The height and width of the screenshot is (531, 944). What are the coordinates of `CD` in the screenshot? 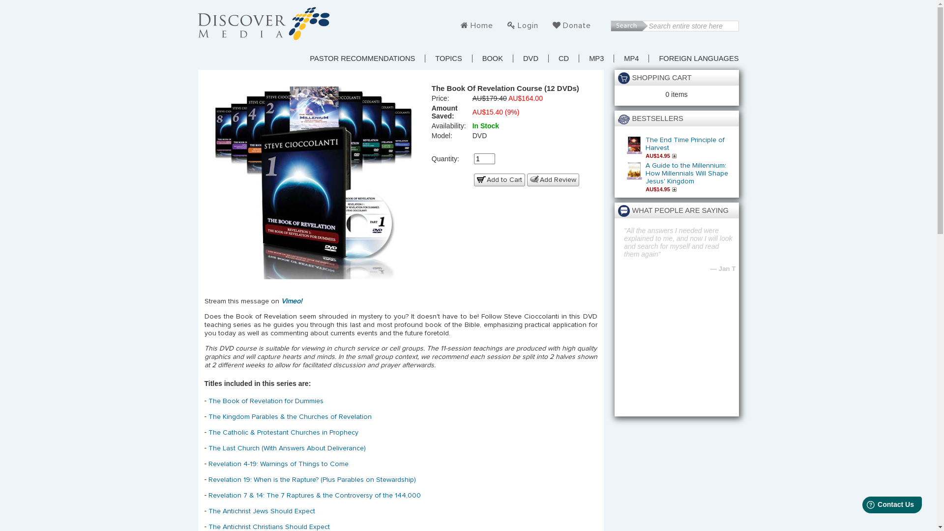 It's located at (568, 59).